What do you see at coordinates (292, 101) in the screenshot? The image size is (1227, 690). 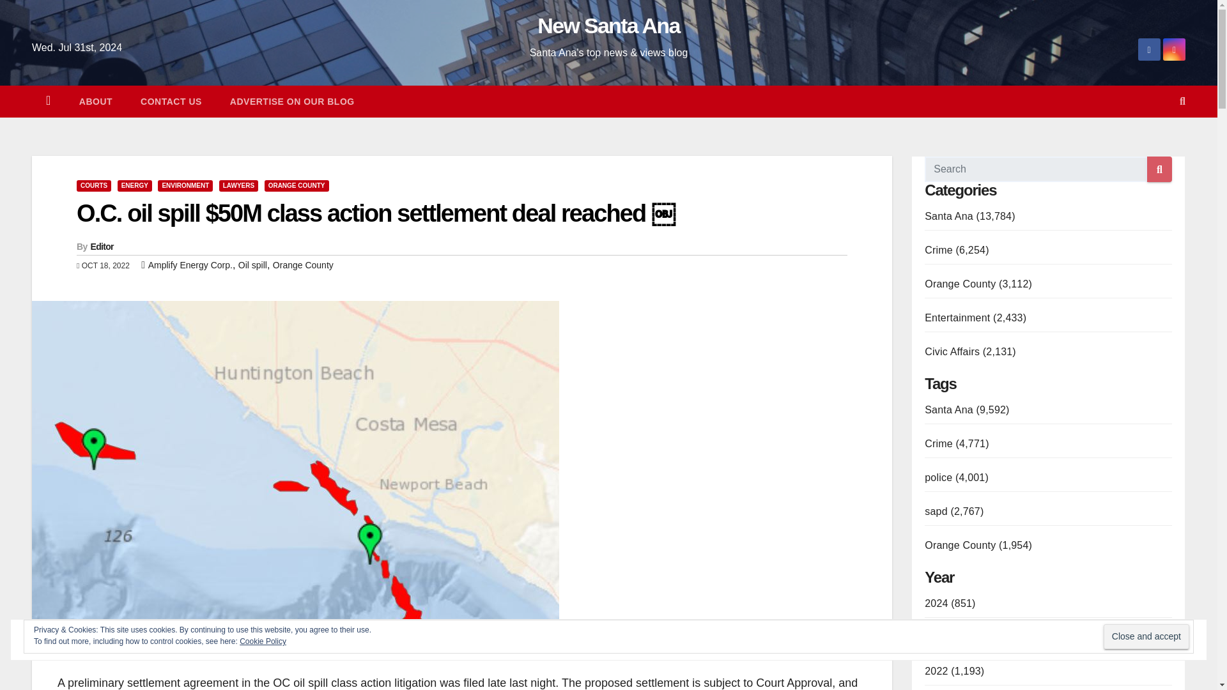 I see `ADVERTISE ON OUR BLOG` at bounding box center [292, 101].